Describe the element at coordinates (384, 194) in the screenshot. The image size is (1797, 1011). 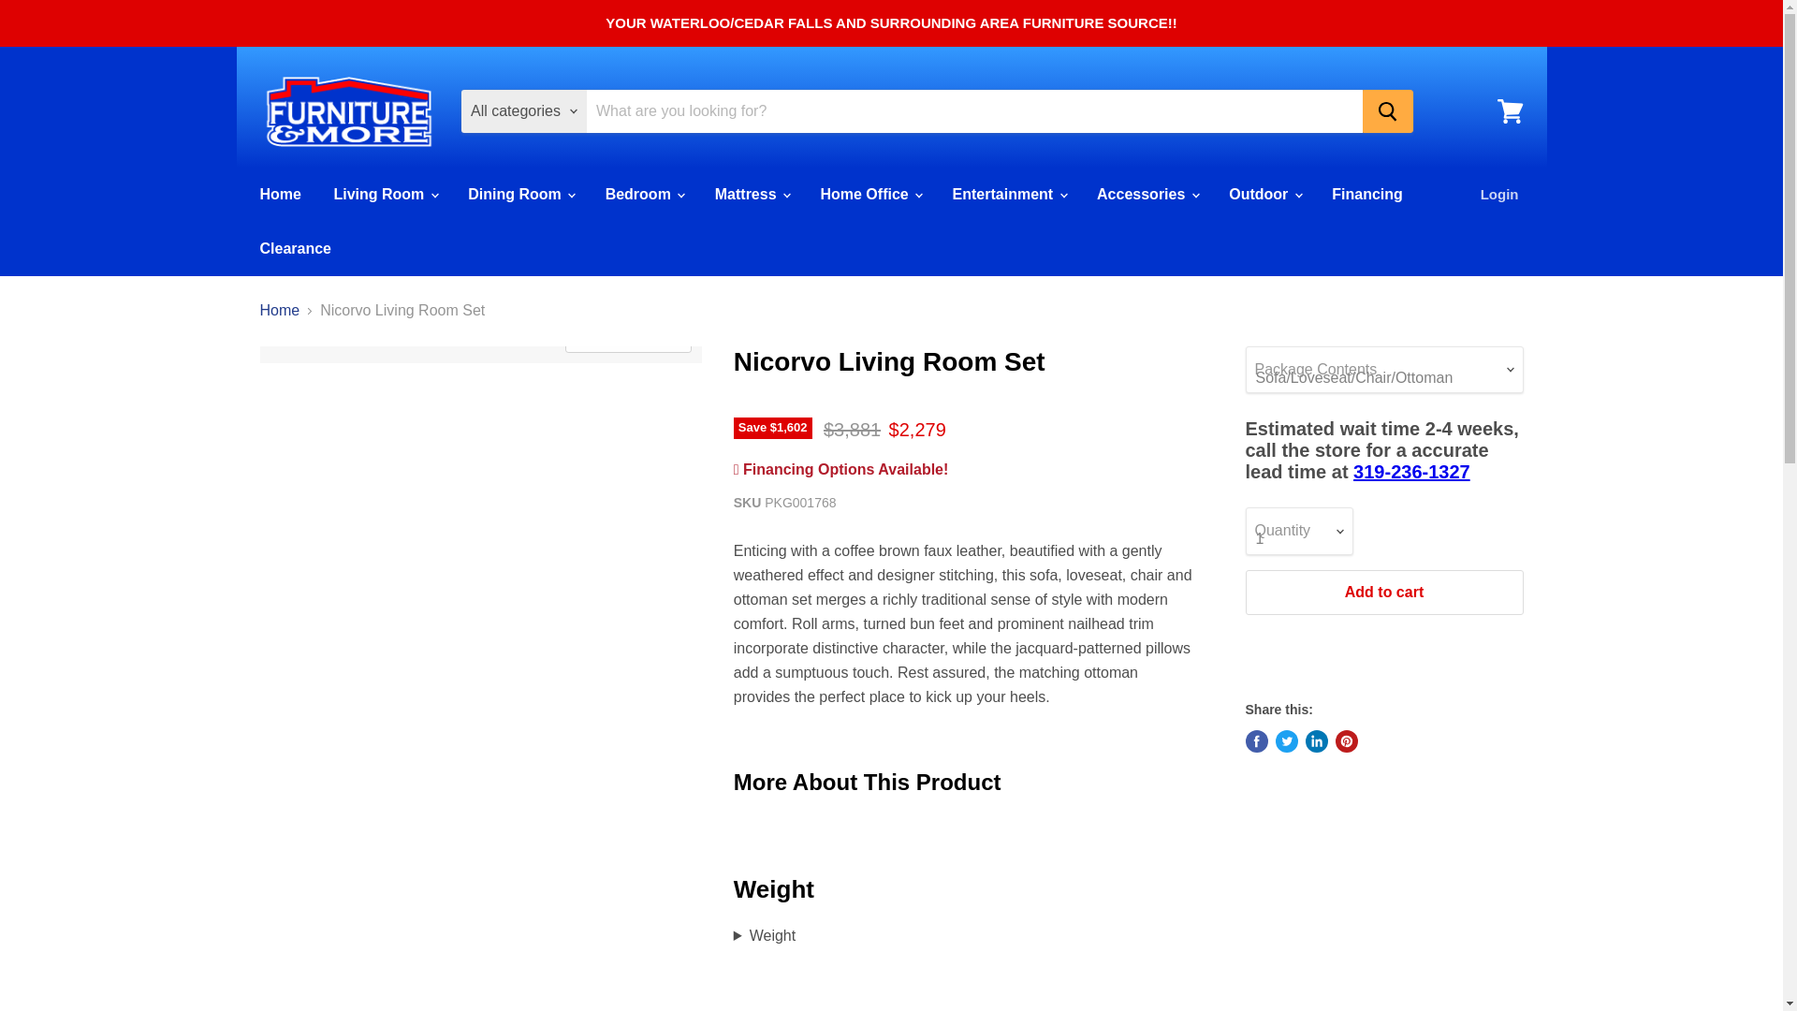
I see `Living Room` at that location.